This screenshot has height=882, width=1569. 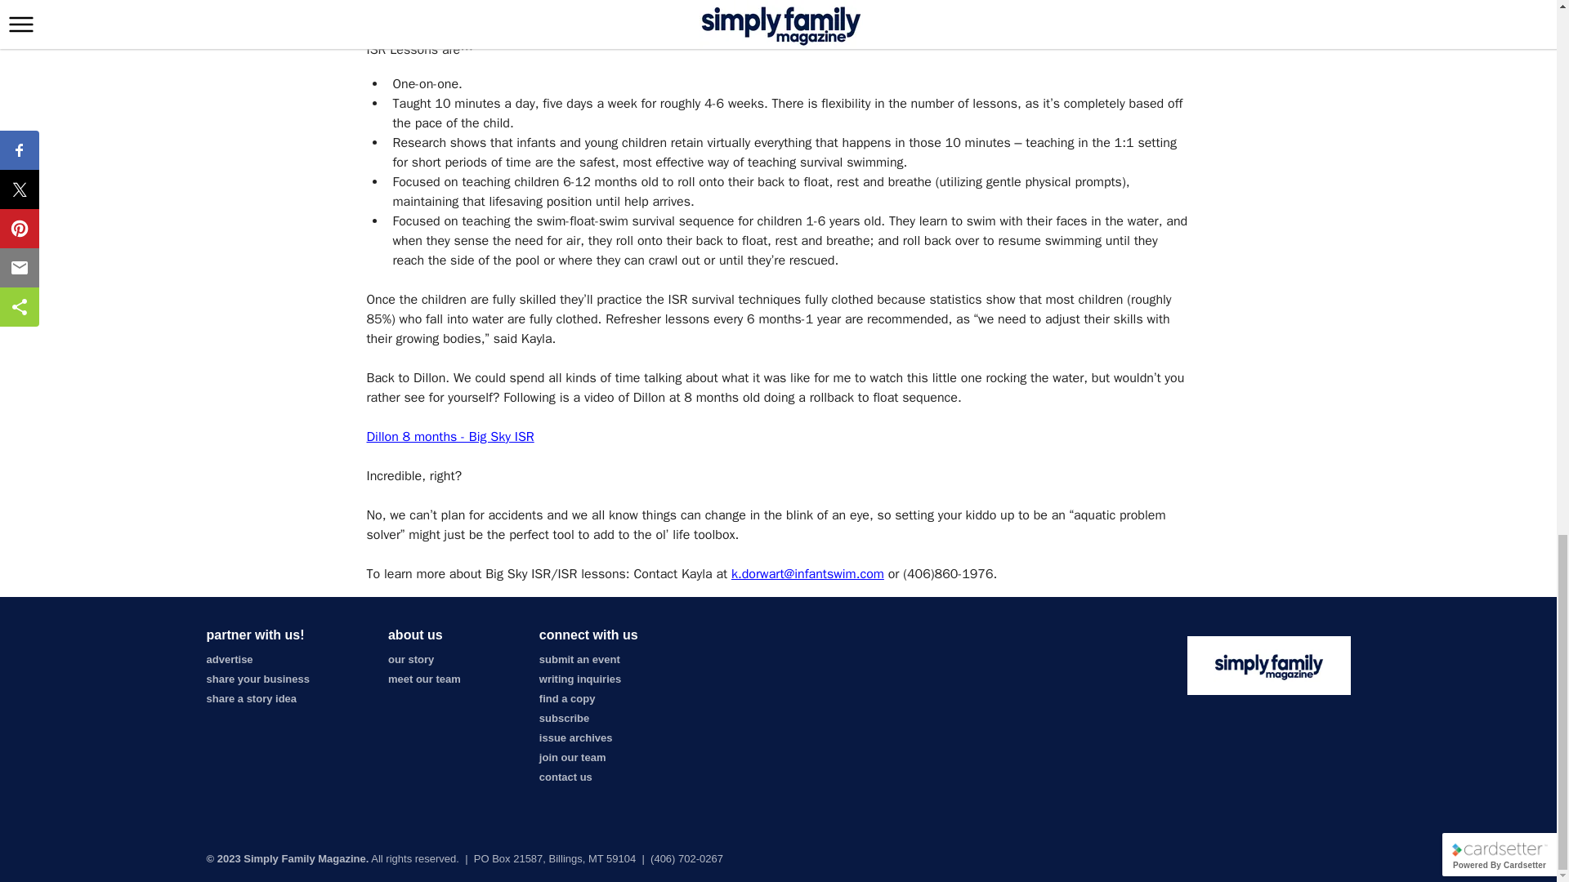 I want to click on share a story idea, so click(x=250, y=697).